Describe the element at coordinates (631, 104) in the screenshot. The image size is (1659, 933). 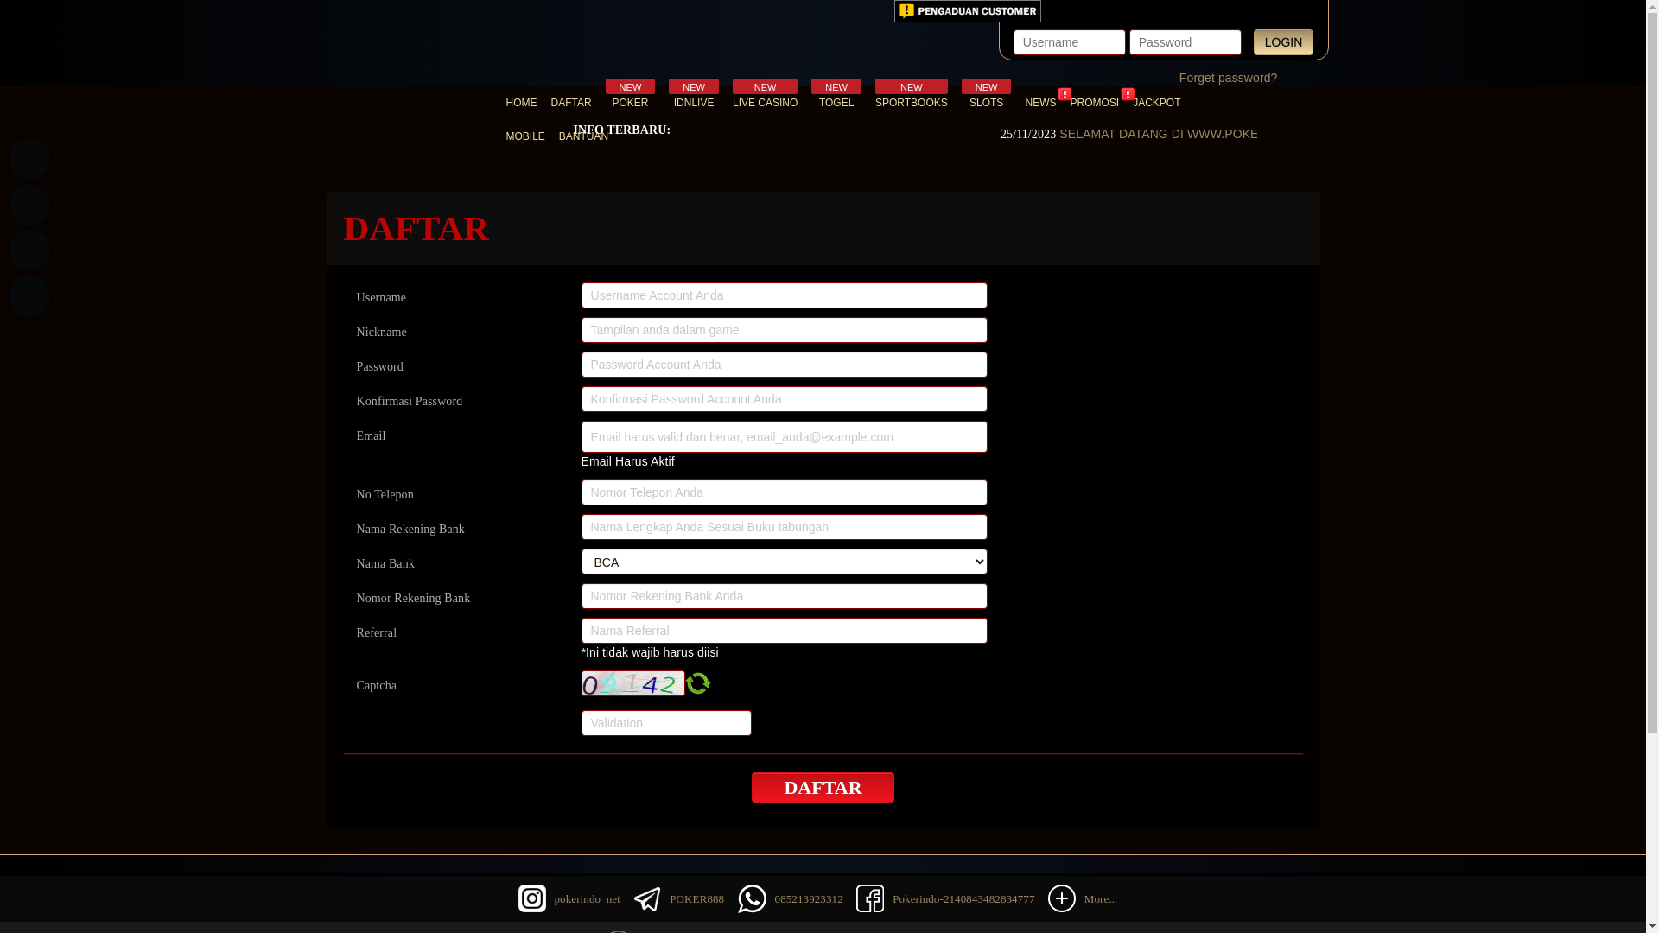
I see `NEW
POKER` at that location.